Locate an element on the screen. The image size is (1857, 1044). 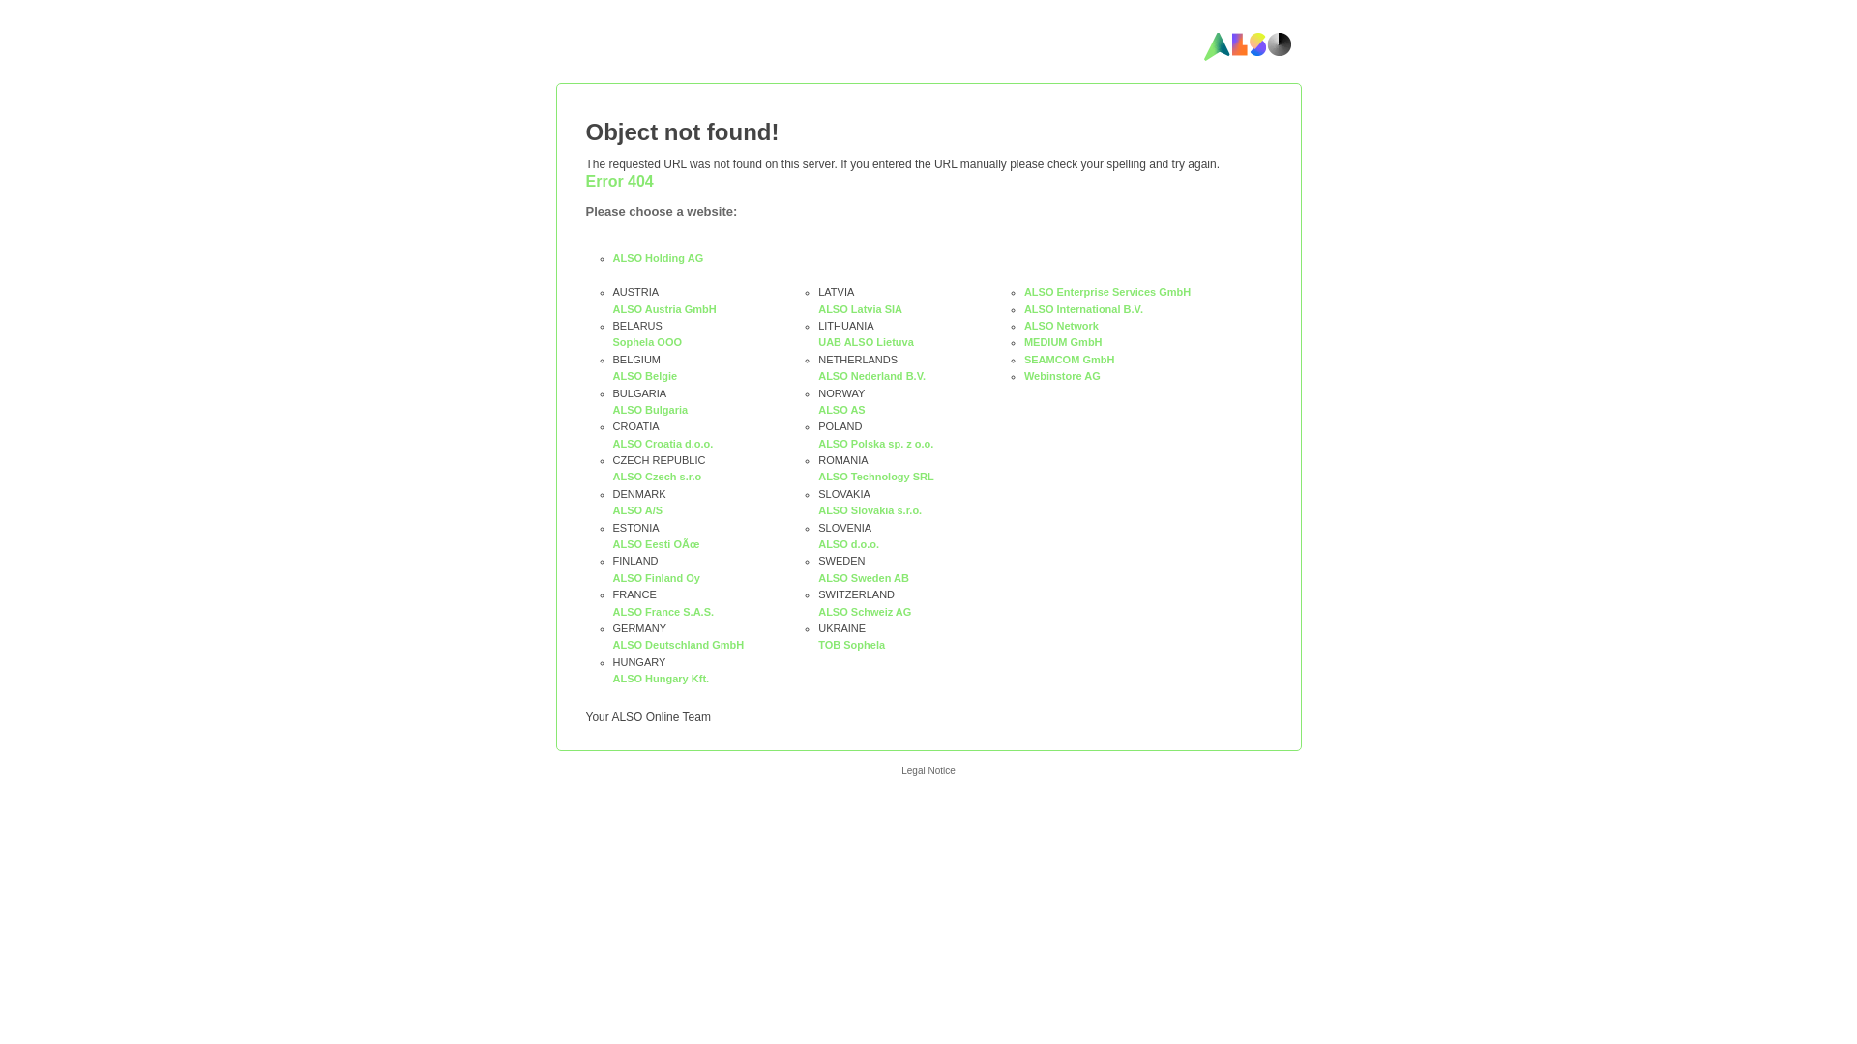
ALSO Austria GmbH is located at coordinates (665, 309).